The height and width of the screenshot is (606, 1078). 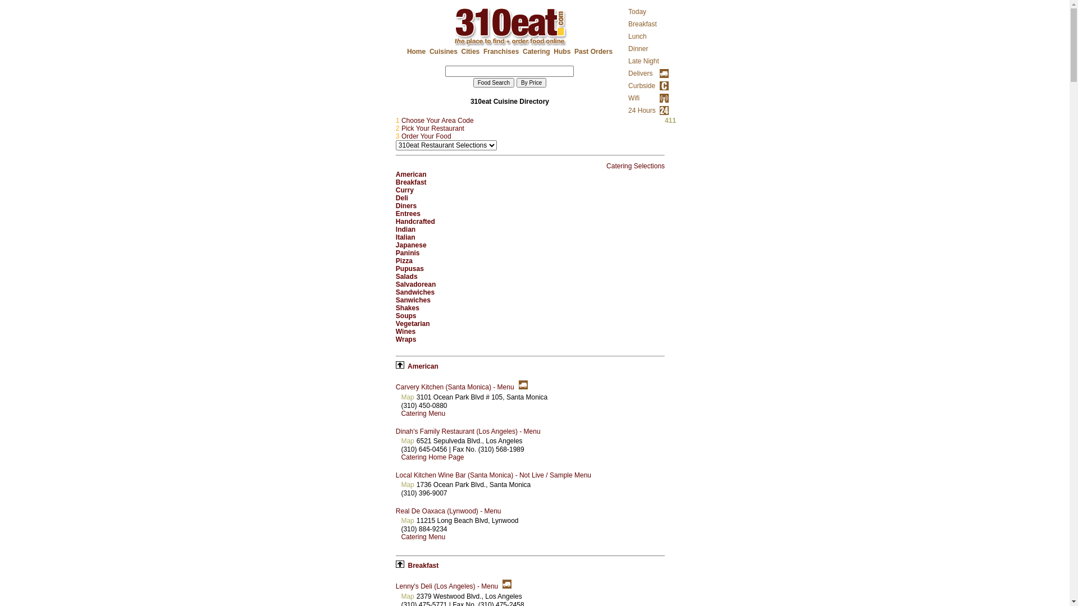 I want to click on Deli, so click(x=402, y=198).